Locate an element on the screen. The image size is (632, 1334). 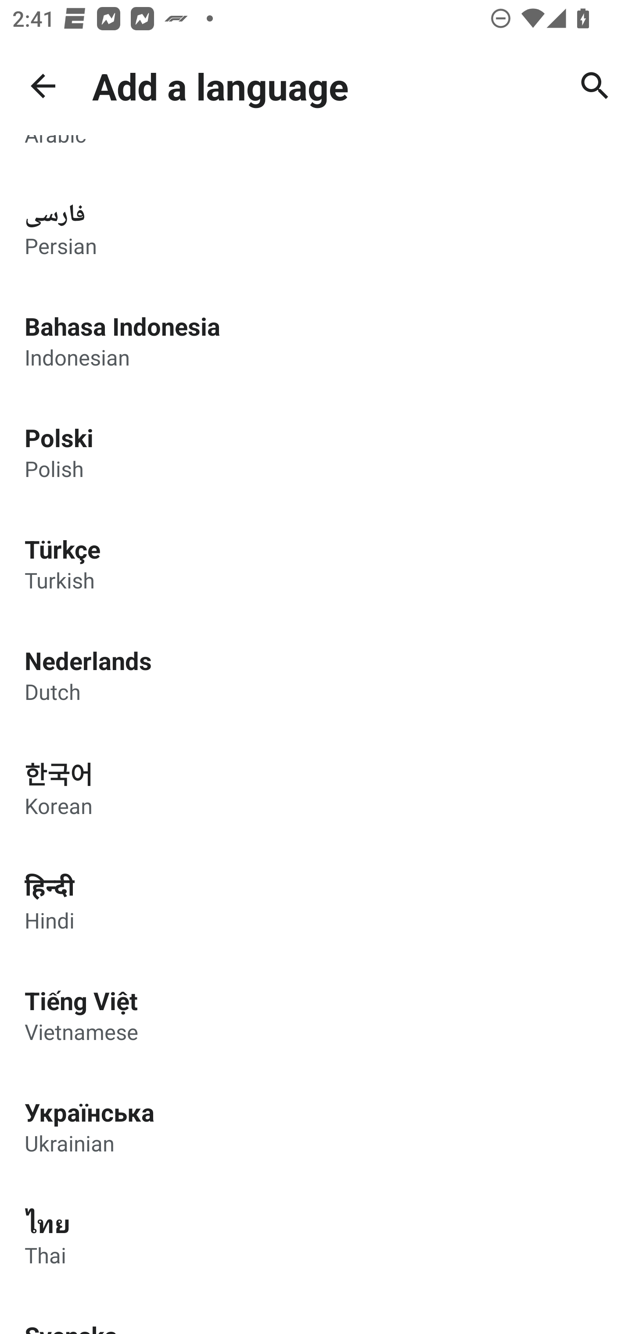
हिन्दी Hindi is located at coordinates (316, 901).